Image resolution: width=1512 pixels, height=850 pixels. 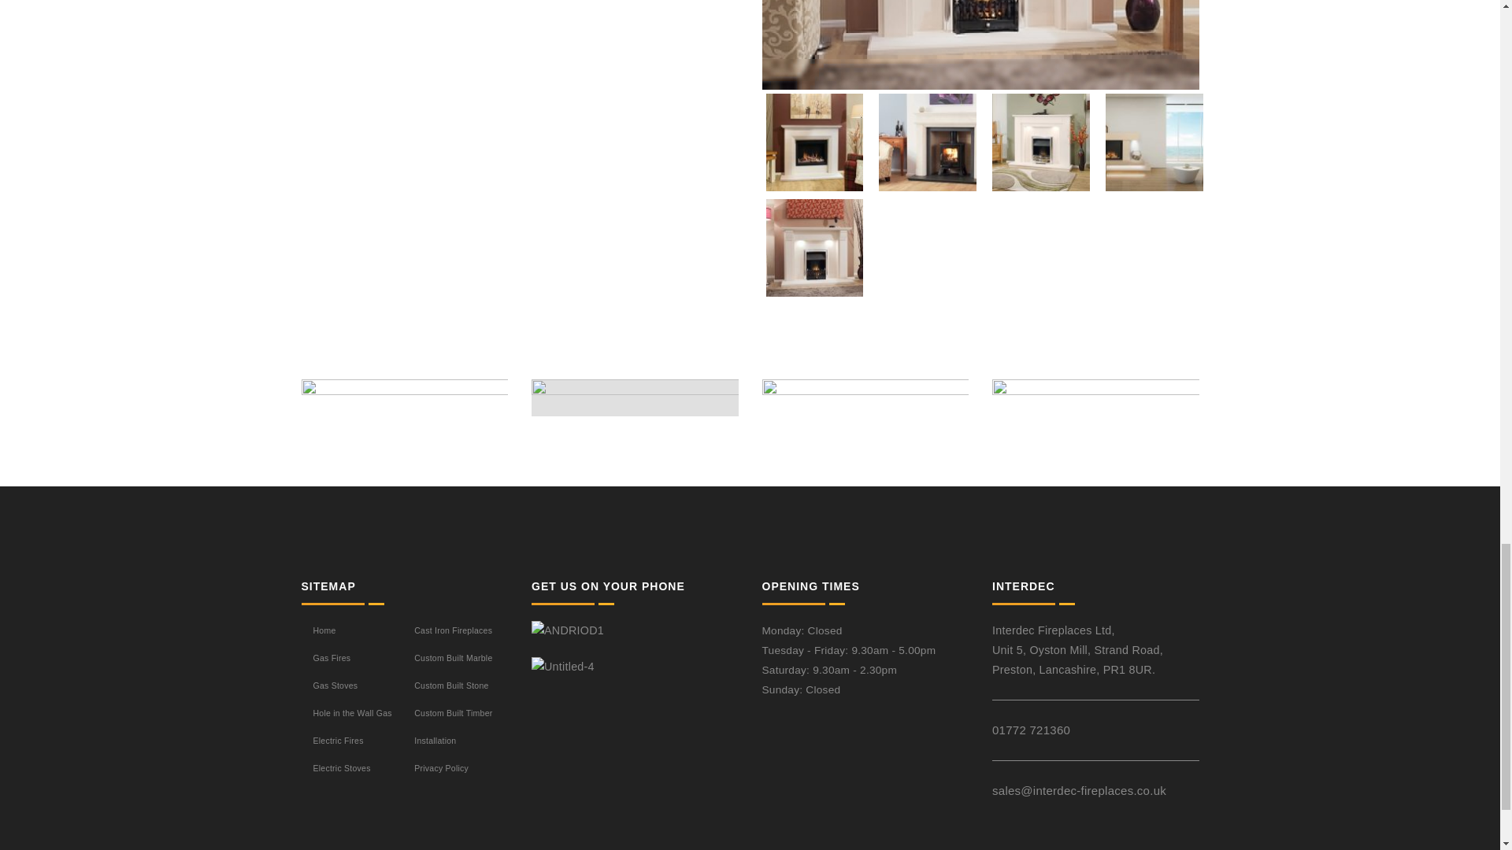 I want to click on Cast Iron Fireplaces, so click(x=454, y=630).